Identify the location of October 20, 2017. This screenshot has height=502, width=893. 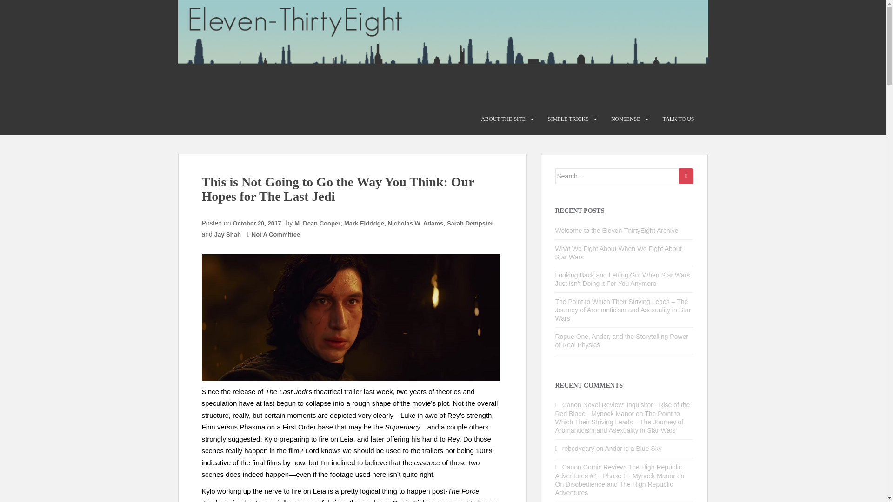
(259, 223).